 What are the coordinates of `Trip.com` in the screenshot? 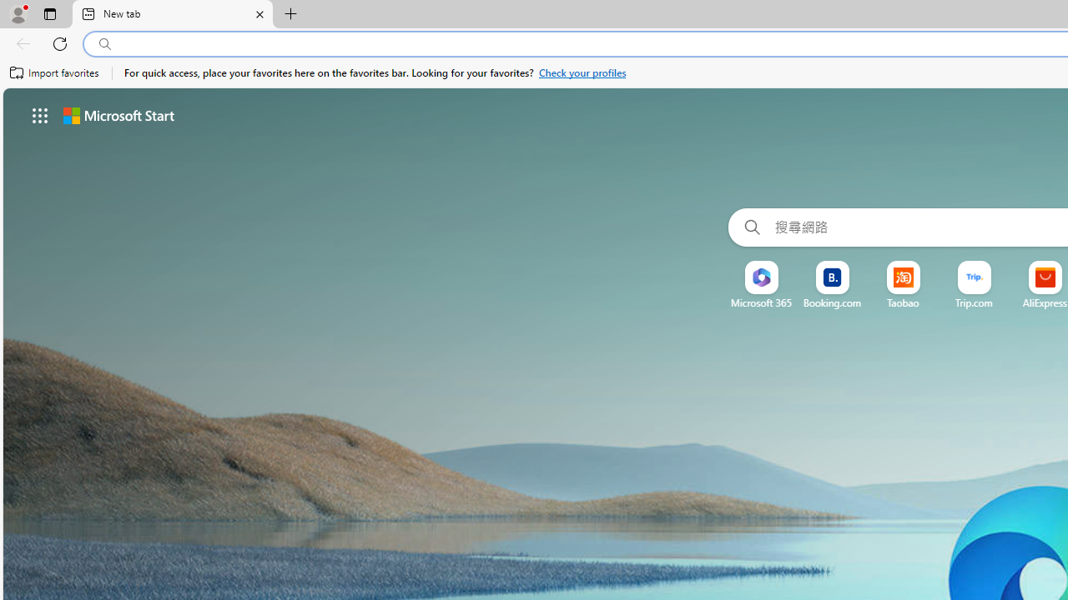 It's located at (975, 302).